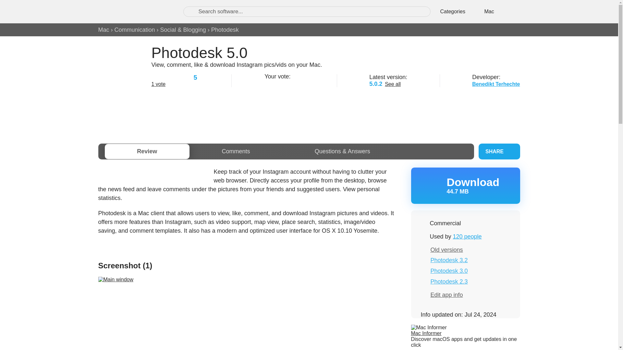 The width and height of the screenshot is (623, 350). What do you see at coordinates (236, 151) in the screenshot?
I see `Comments` at bounding box center [236, 151].